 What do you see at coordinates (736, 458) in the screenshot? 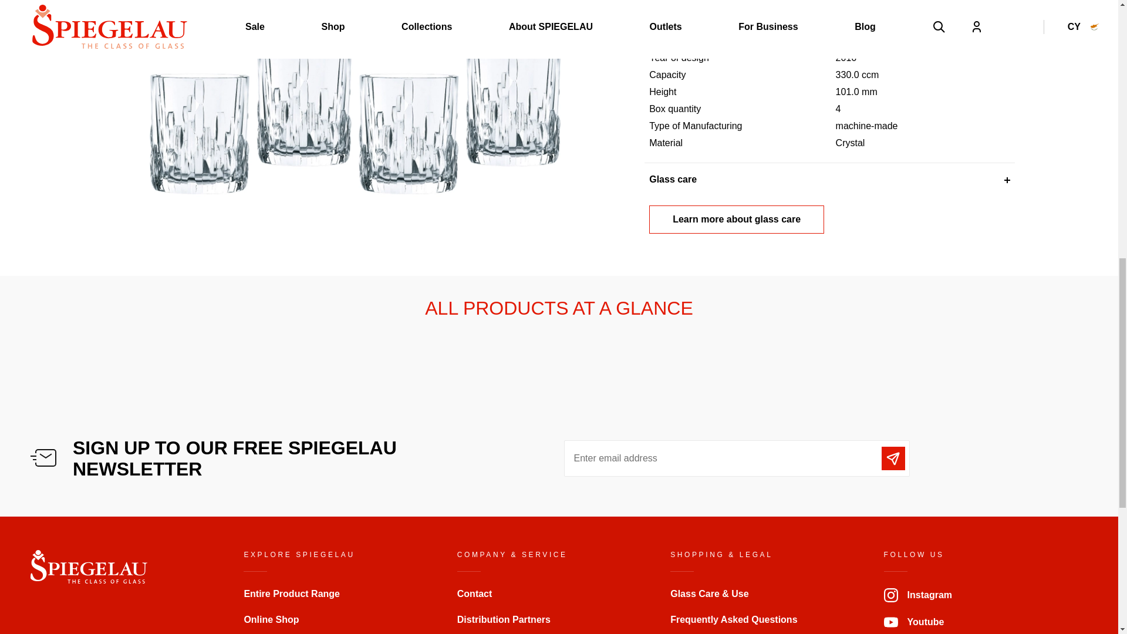
I see `Enter email address` at bounding box center [736, 458].